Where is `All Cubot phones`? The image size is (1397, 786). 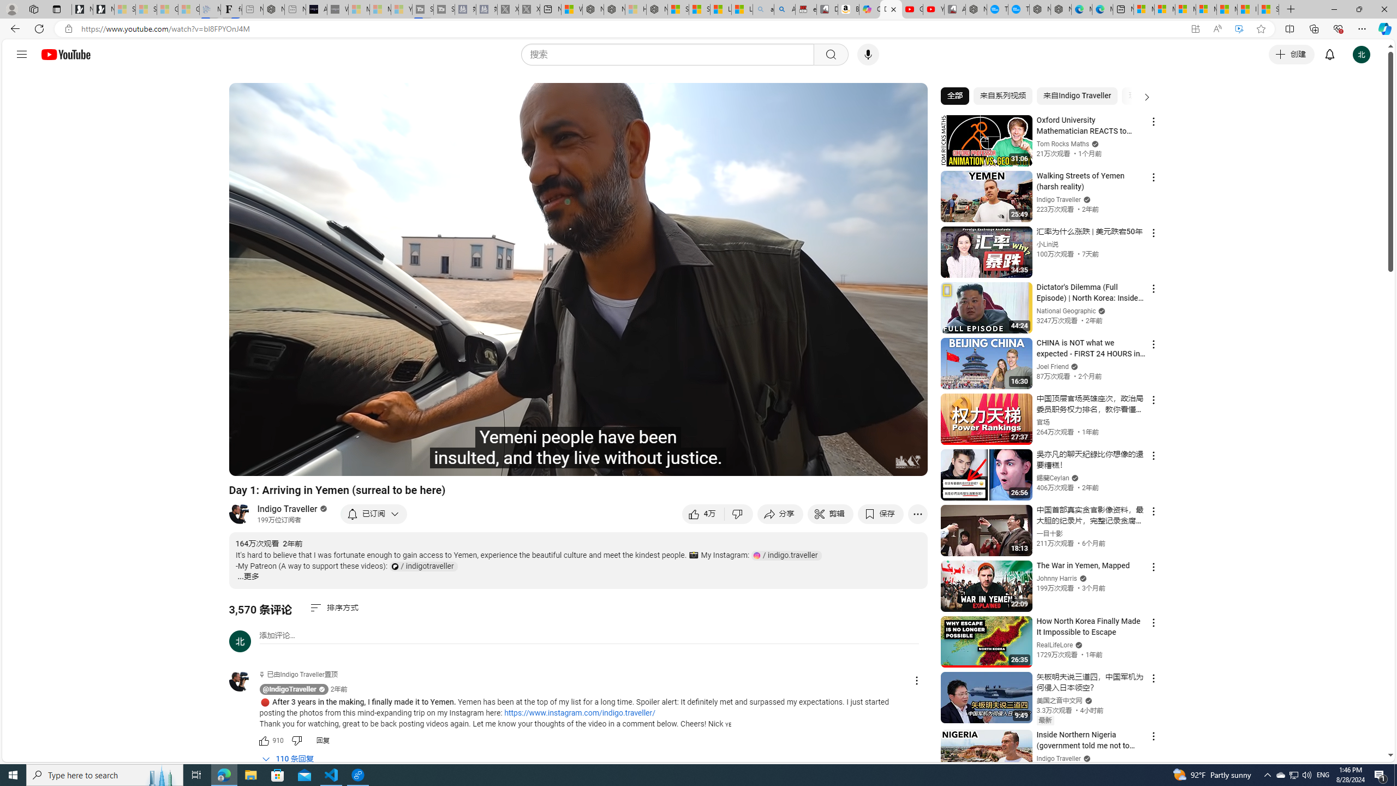
All Cubot phones is located at coordinates (955, 9).